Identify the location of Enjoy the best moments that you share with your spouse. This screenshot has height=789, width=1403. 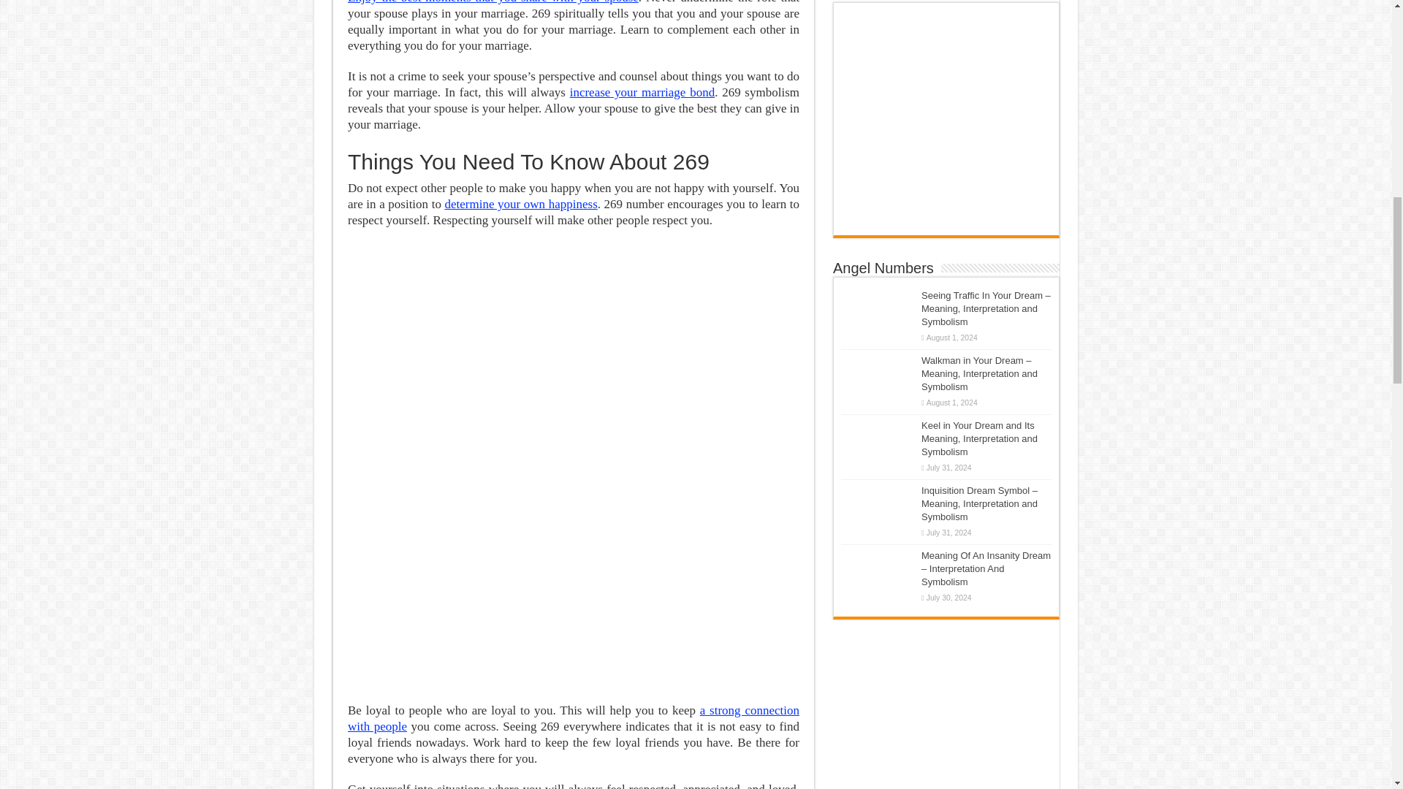
(493, 2).